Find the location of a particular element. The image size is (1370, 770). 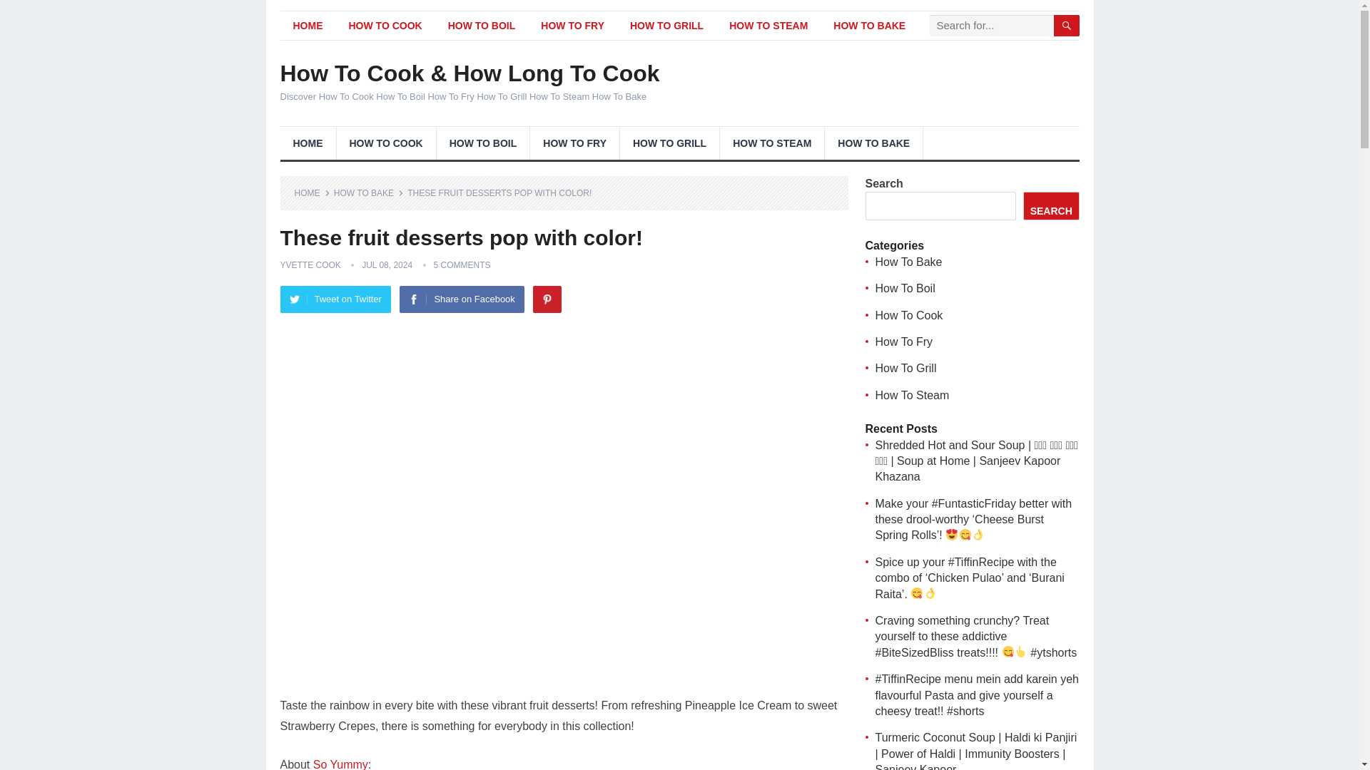

Share on Facebook is located at coordinates (461, 299).